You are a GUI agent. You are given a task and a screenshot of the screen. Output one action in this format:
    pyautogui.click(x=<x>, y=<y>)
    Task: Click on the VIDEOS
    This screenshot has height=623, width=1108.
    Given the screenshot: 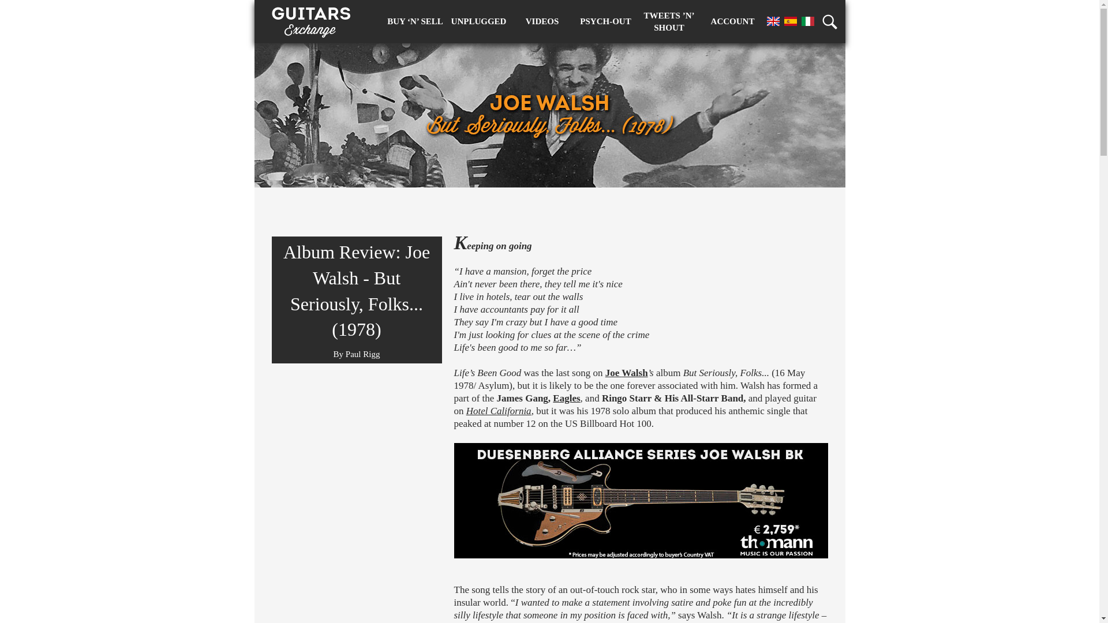 What is the action you would take?
    pyautogui.click(x=541, y=21)
    